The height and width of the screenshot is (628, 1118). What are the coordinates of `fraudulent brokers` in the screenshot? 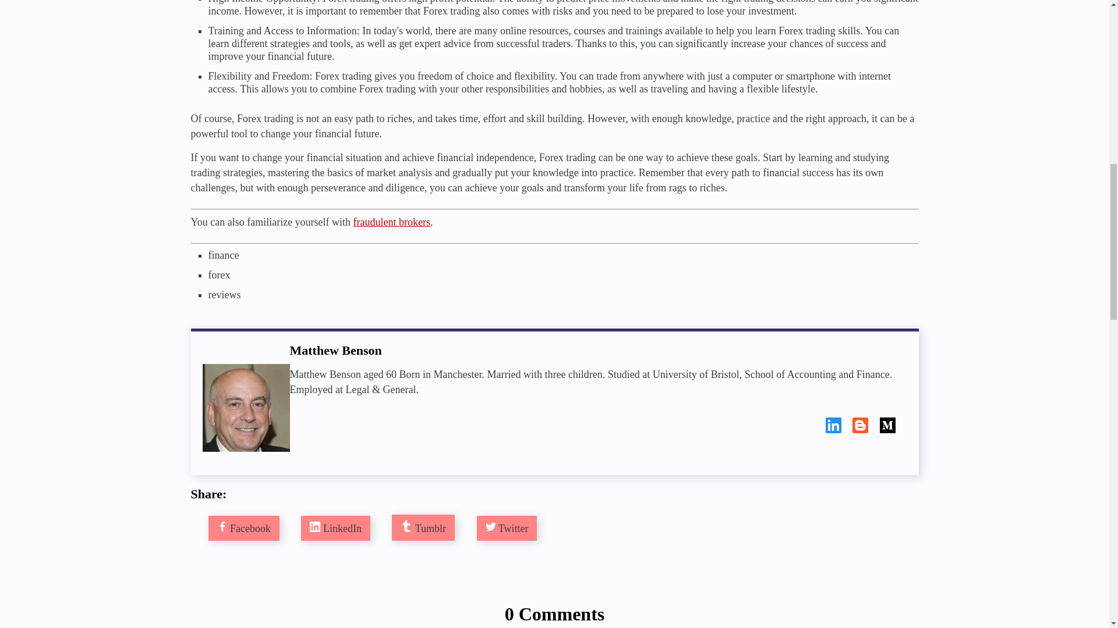 It's located at (391, 222).